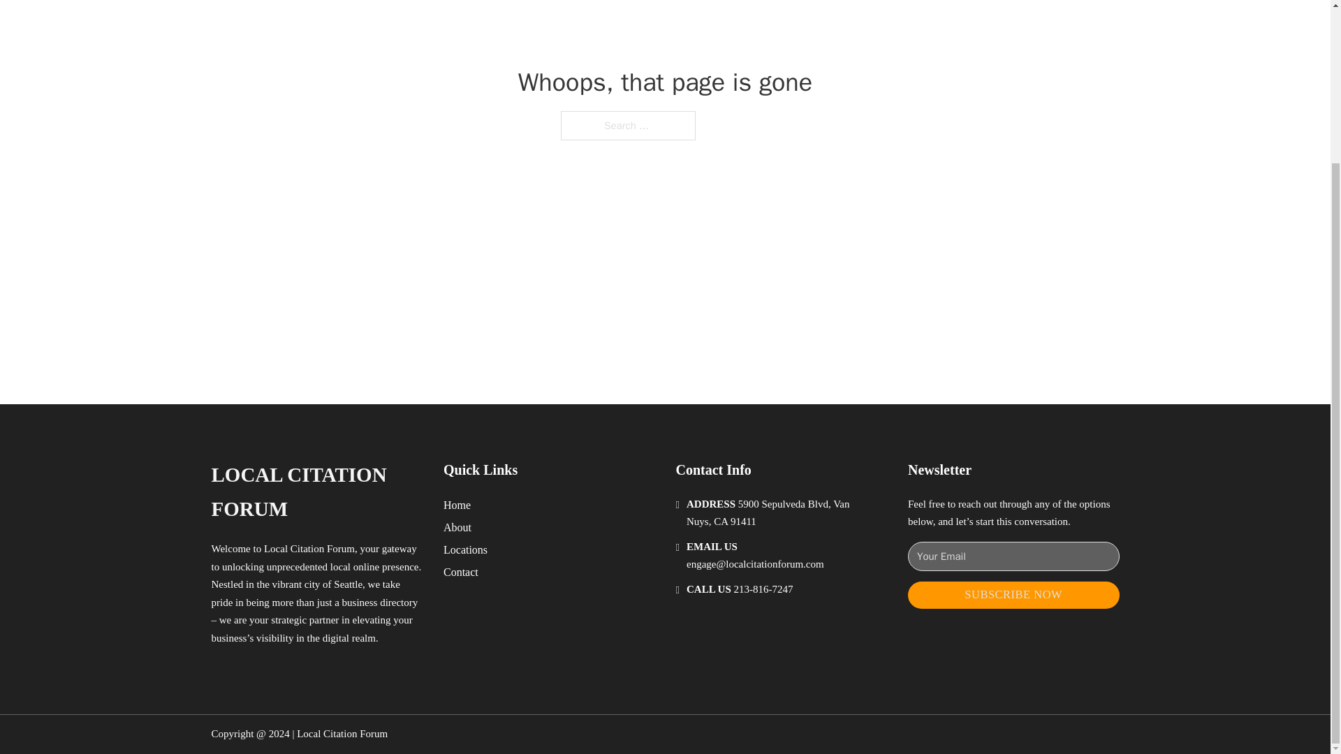  Describe the element at coordinates (316, 491) in the screenshot. I see `LOCAL CITATION FORUM` at that location.